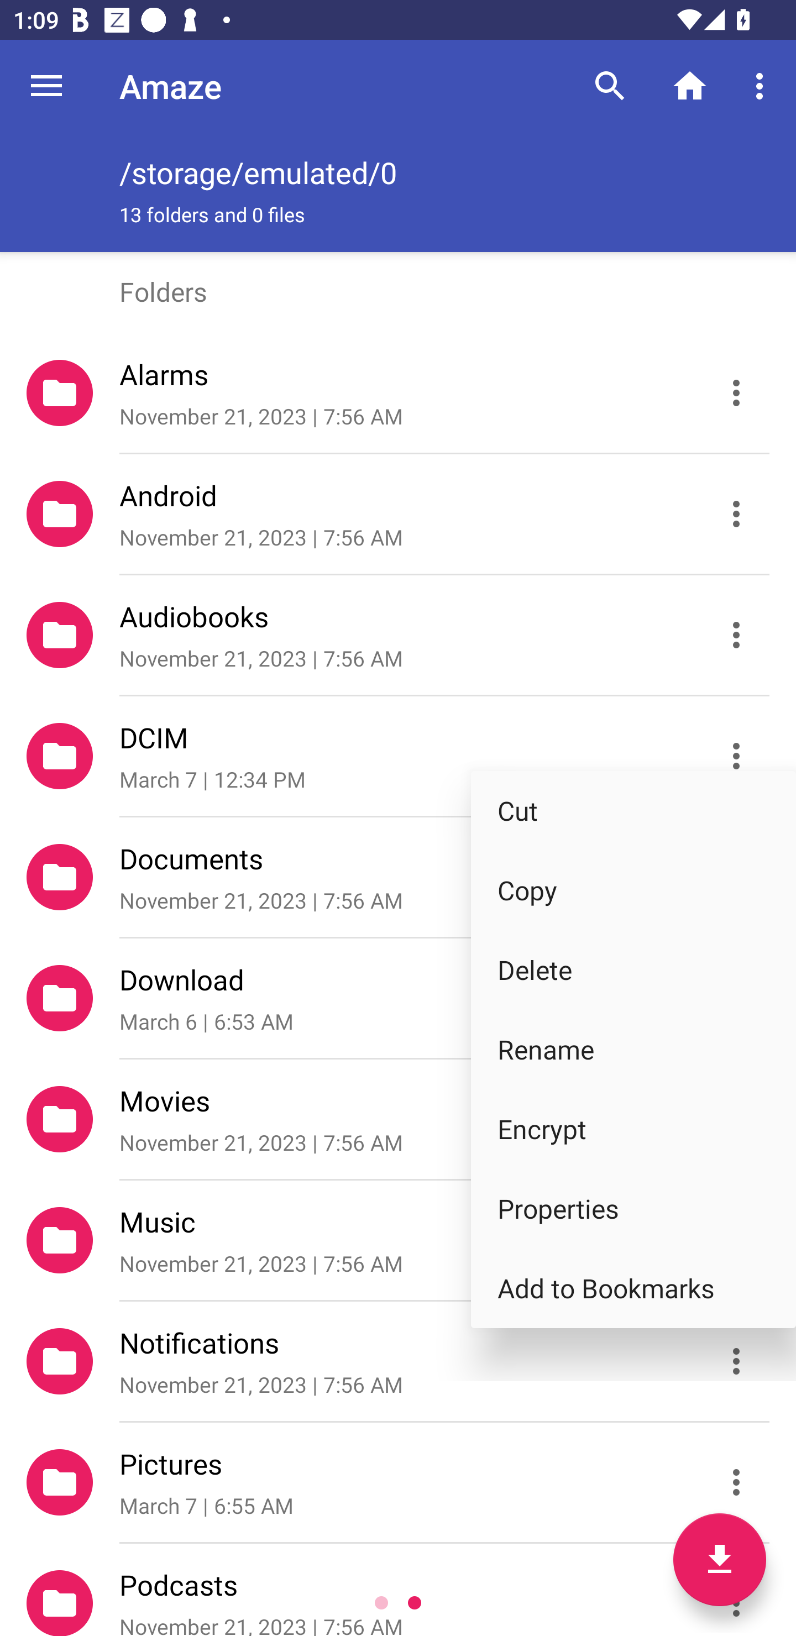 Image resolution: width=796 pixels, height=1636 pixels. Describe the element at coordinates (398, 514) in the screenshot. I see `Android November 21, 2023 | 7:56 AM` at that location.